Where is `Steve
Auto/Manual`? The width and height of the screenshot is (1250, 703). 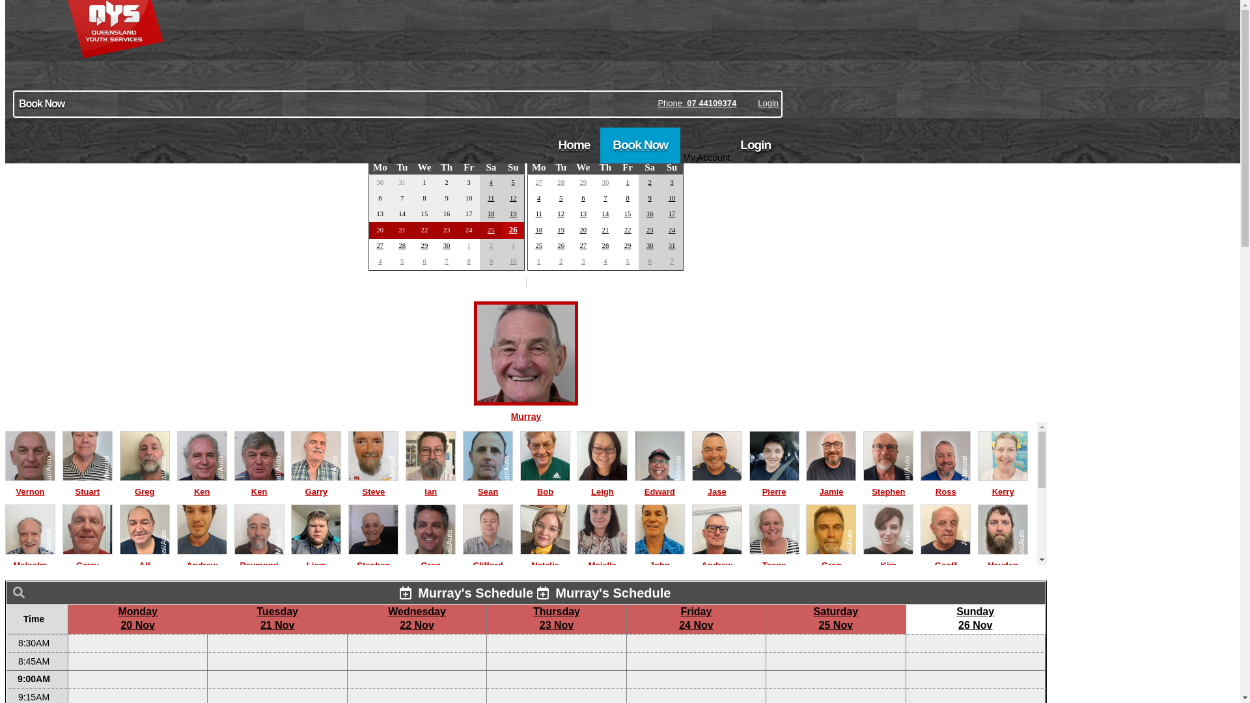 Steve
Auto/Manual is located at coordinates (374, 486).